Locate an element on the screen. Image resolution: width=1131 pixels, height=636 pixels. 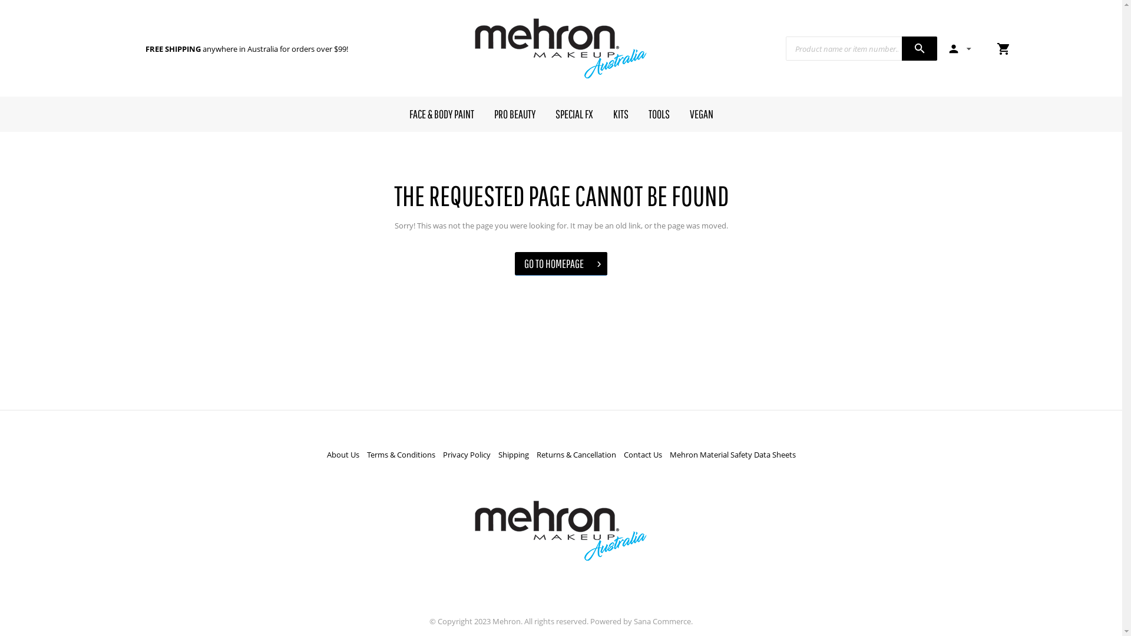
GO TO HOMEPAGE is located at coordinates (561, 264).